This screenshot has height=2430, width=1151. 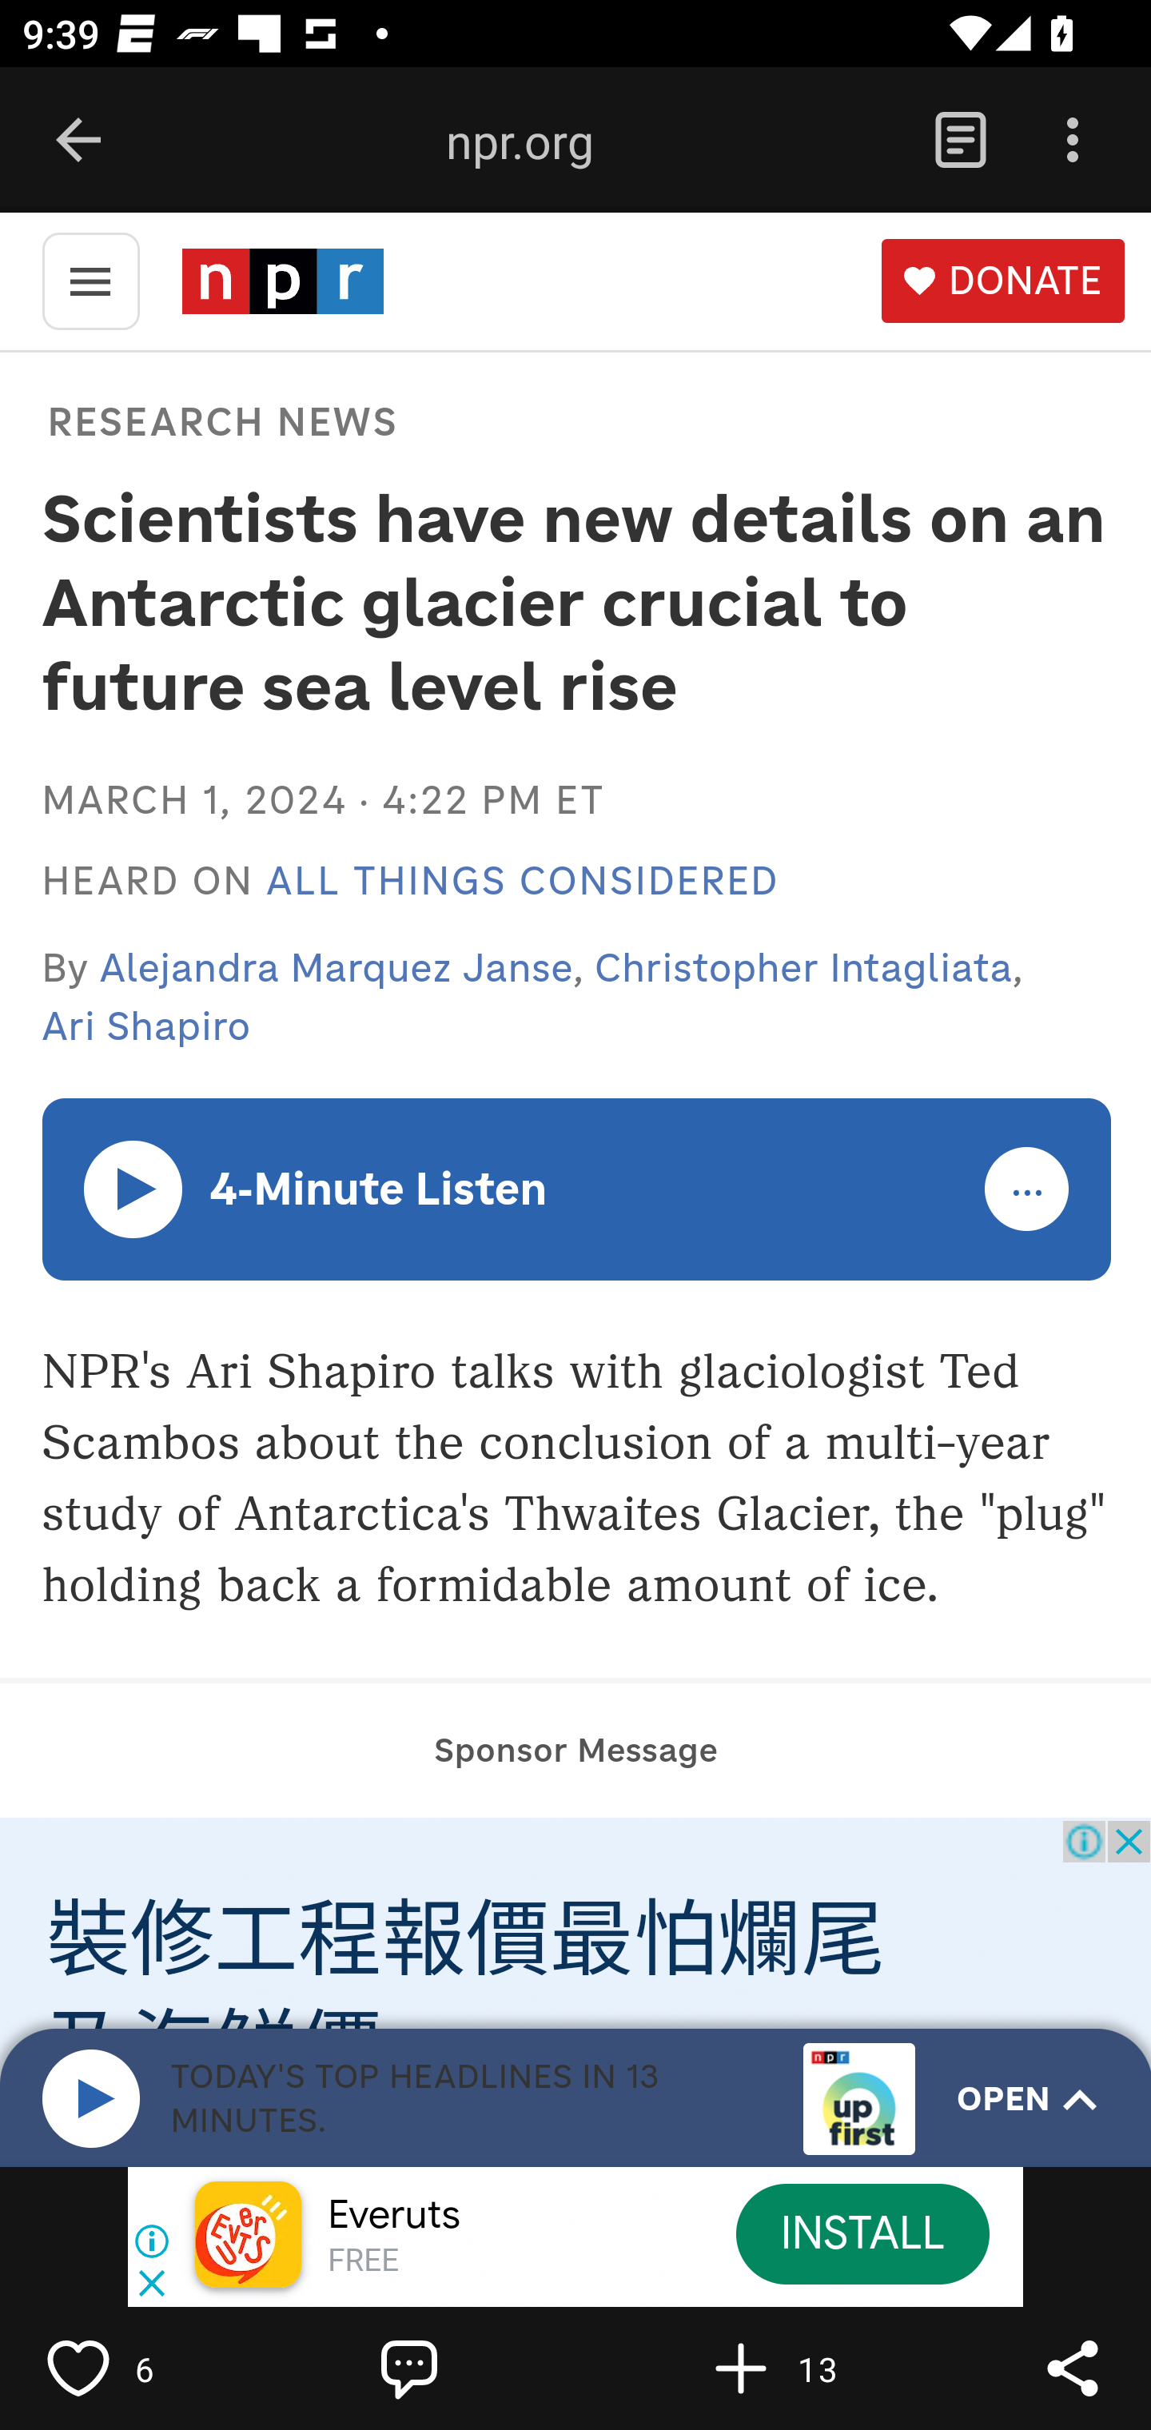 I want to click on Open Navigation Menu, so click(x=90, y=279).